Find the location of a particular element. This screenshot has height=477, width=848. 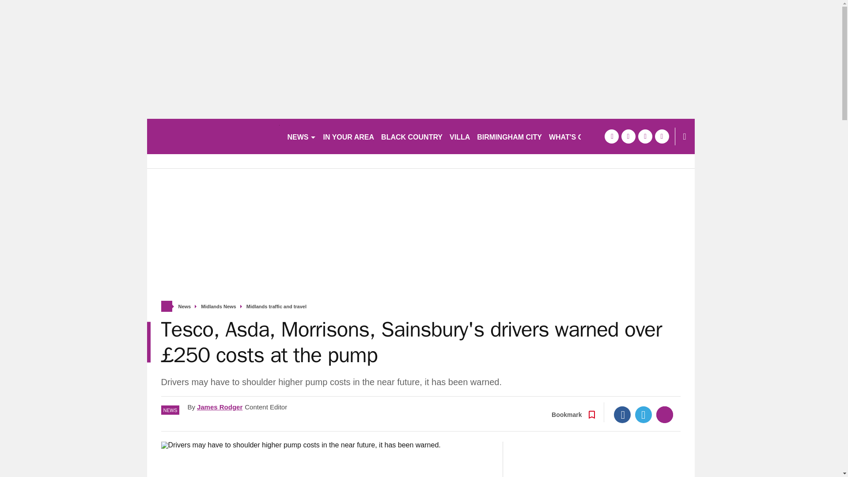

tiktok is located at coordinates (645, 136).